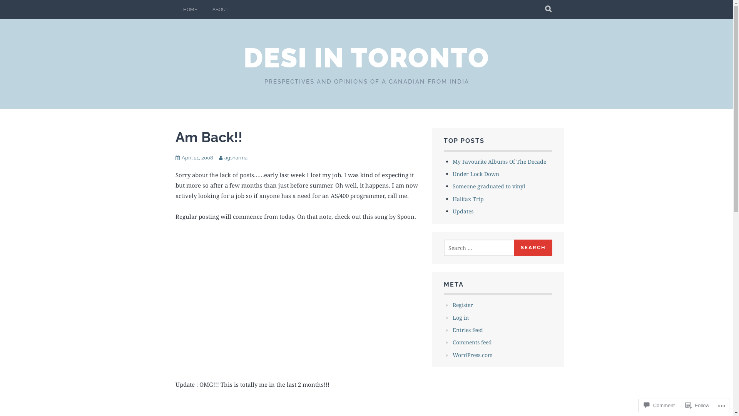 This screenshot has width=739, height=416. I want to click on Someone graduated to vinyl, so click(489, 186).